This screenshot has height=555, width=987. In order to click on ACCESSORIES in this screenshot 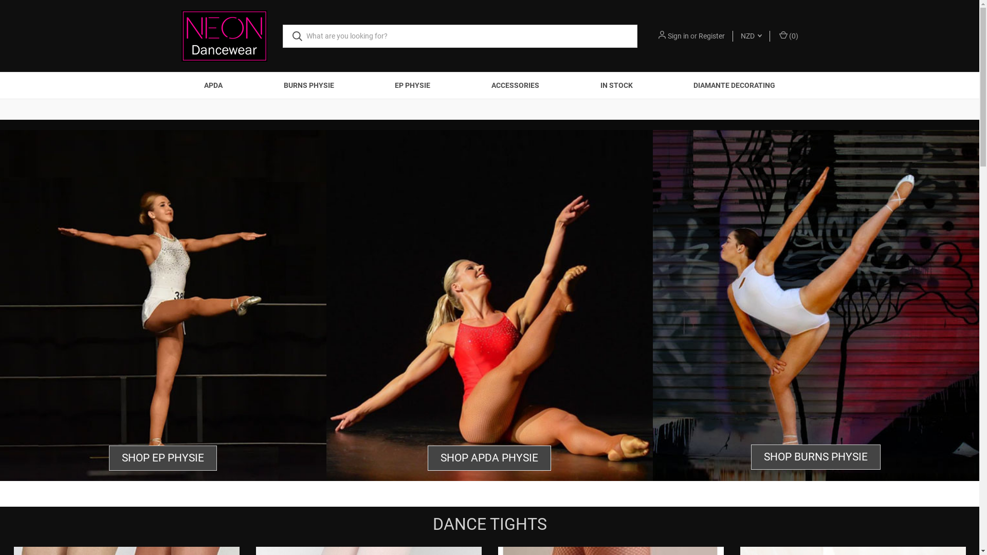, I will do `click(516, 85)`.